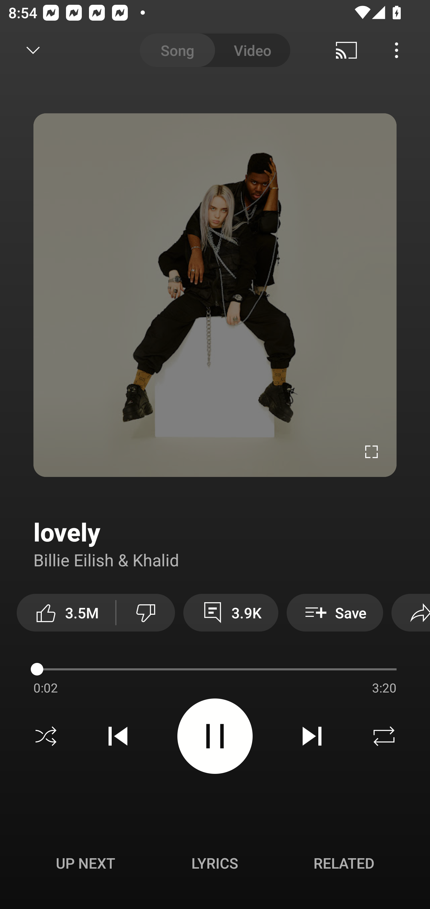 This screenshot has width=430, height=909. What do you see at coordinates (397, 50) in the screenshot?
I see `Menu` at bounding box center [397, 50].